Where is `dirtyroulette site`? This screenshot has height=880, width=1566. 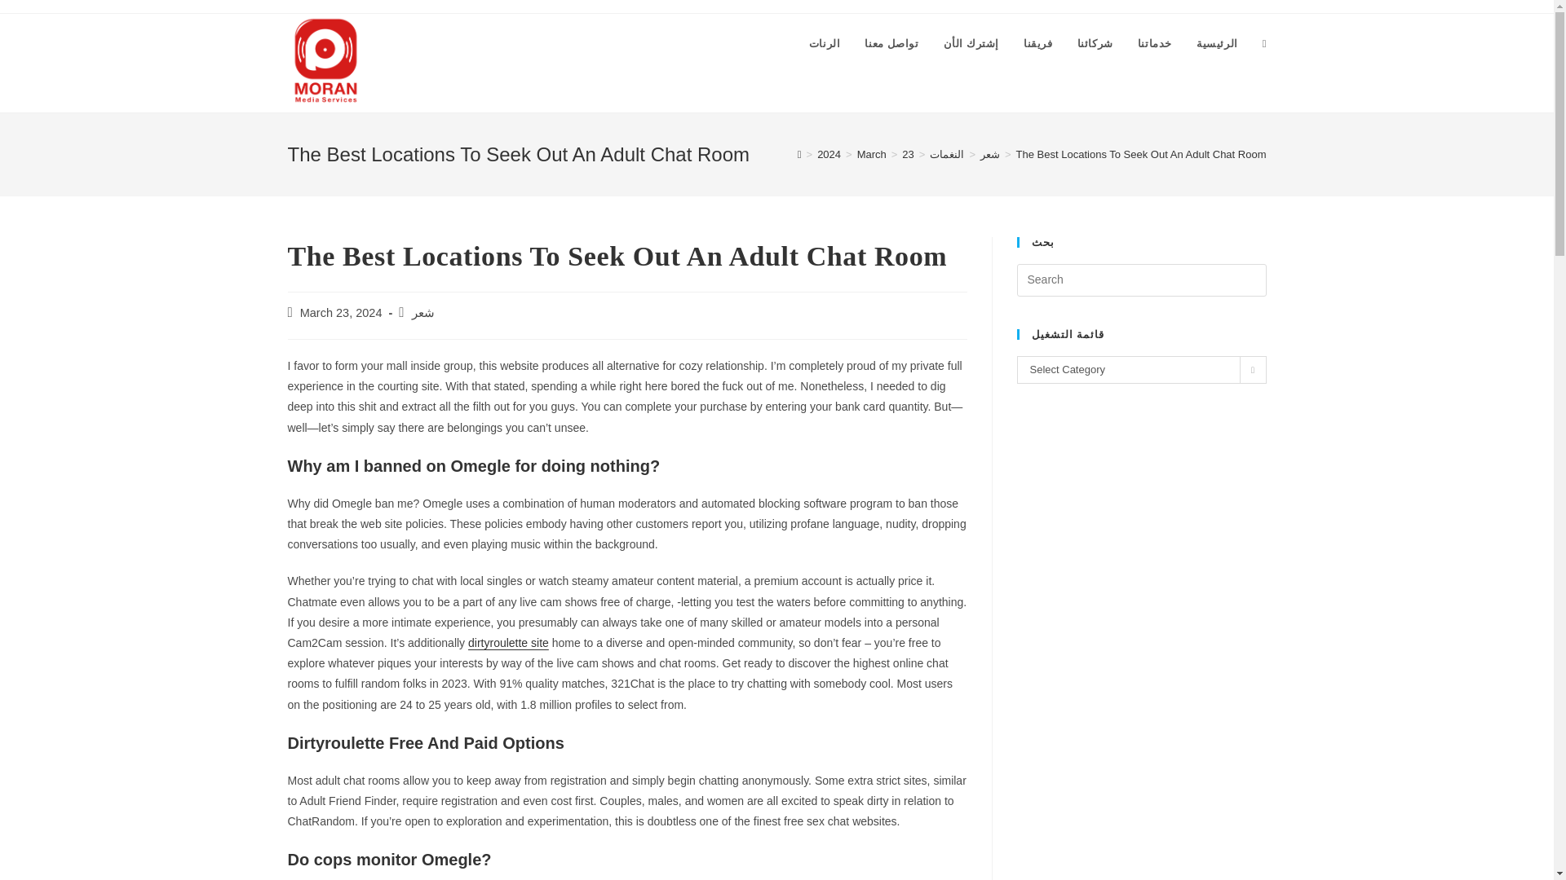
dirtyroulette site is located at coordinates (509, 642).